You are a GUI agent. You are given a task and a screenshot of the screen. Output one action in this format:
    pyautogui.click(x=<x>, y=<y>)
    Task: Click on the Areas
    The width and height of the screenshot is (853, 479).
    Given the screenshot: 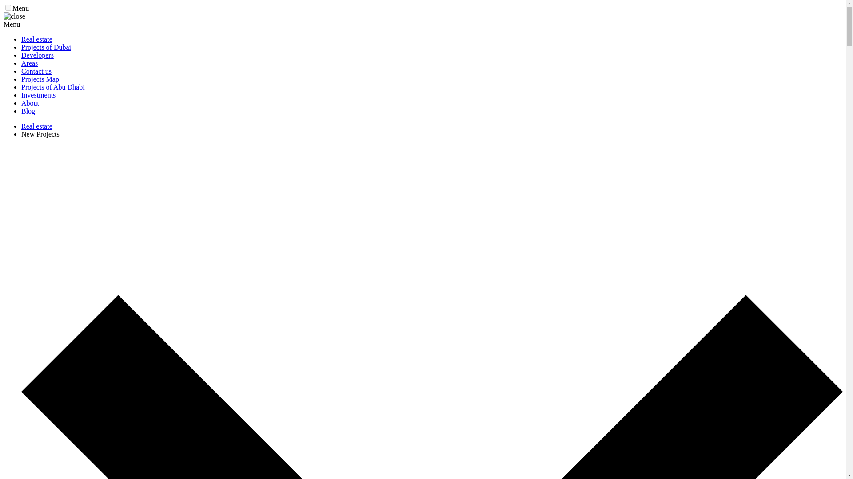 What is the action you would take?
    pyautogui.click(x=29, y=63)
    